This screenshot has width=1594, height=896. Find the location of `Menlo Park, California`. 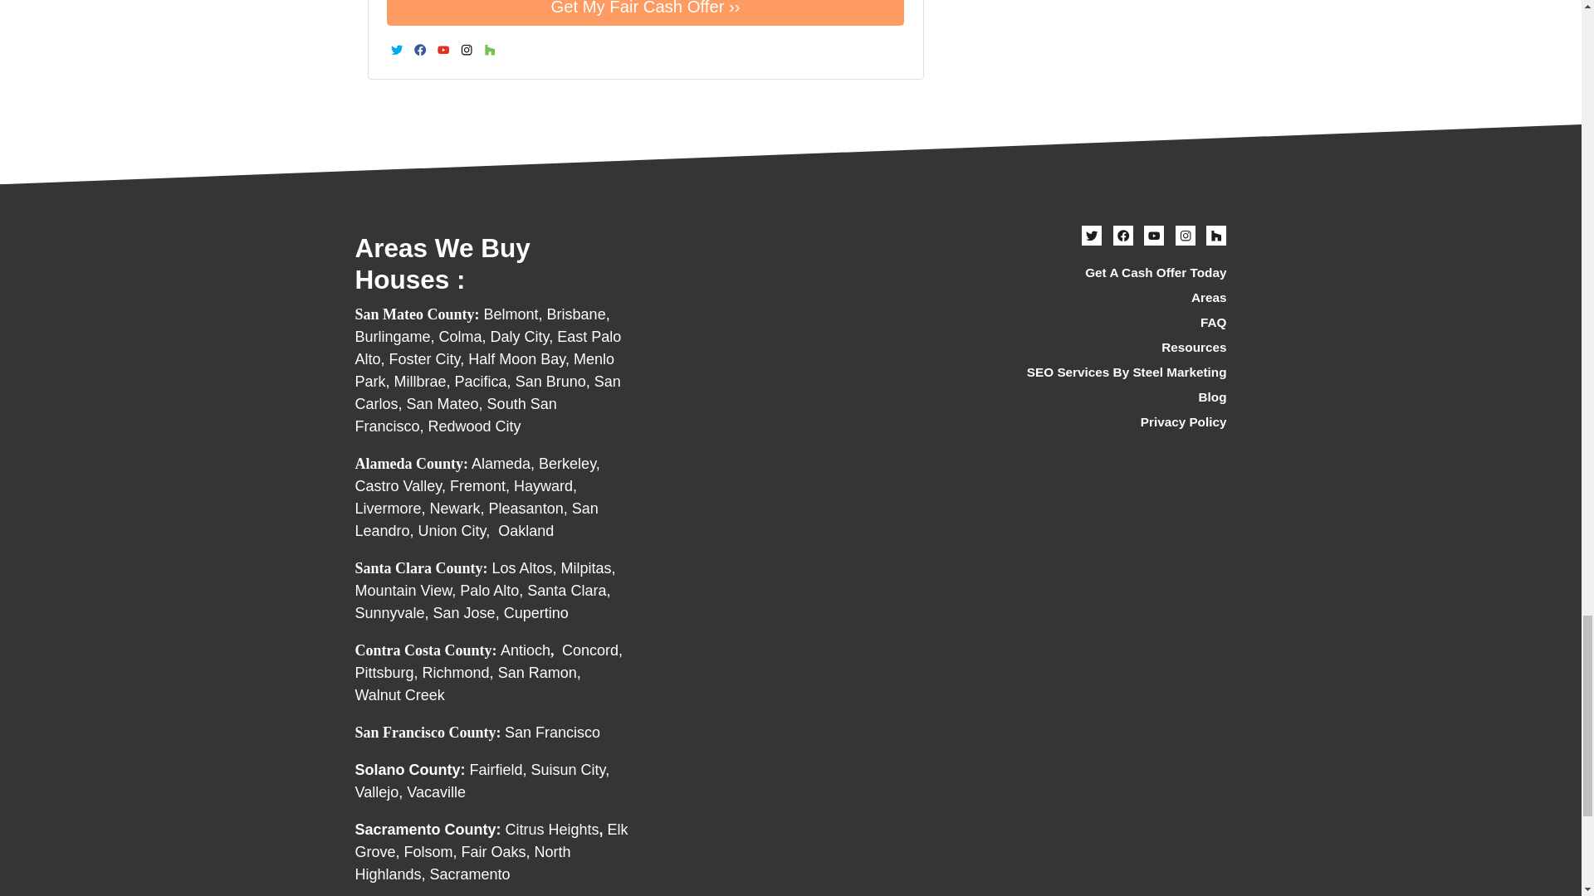

Menlo Park, California is located at coordinates (485, 370).